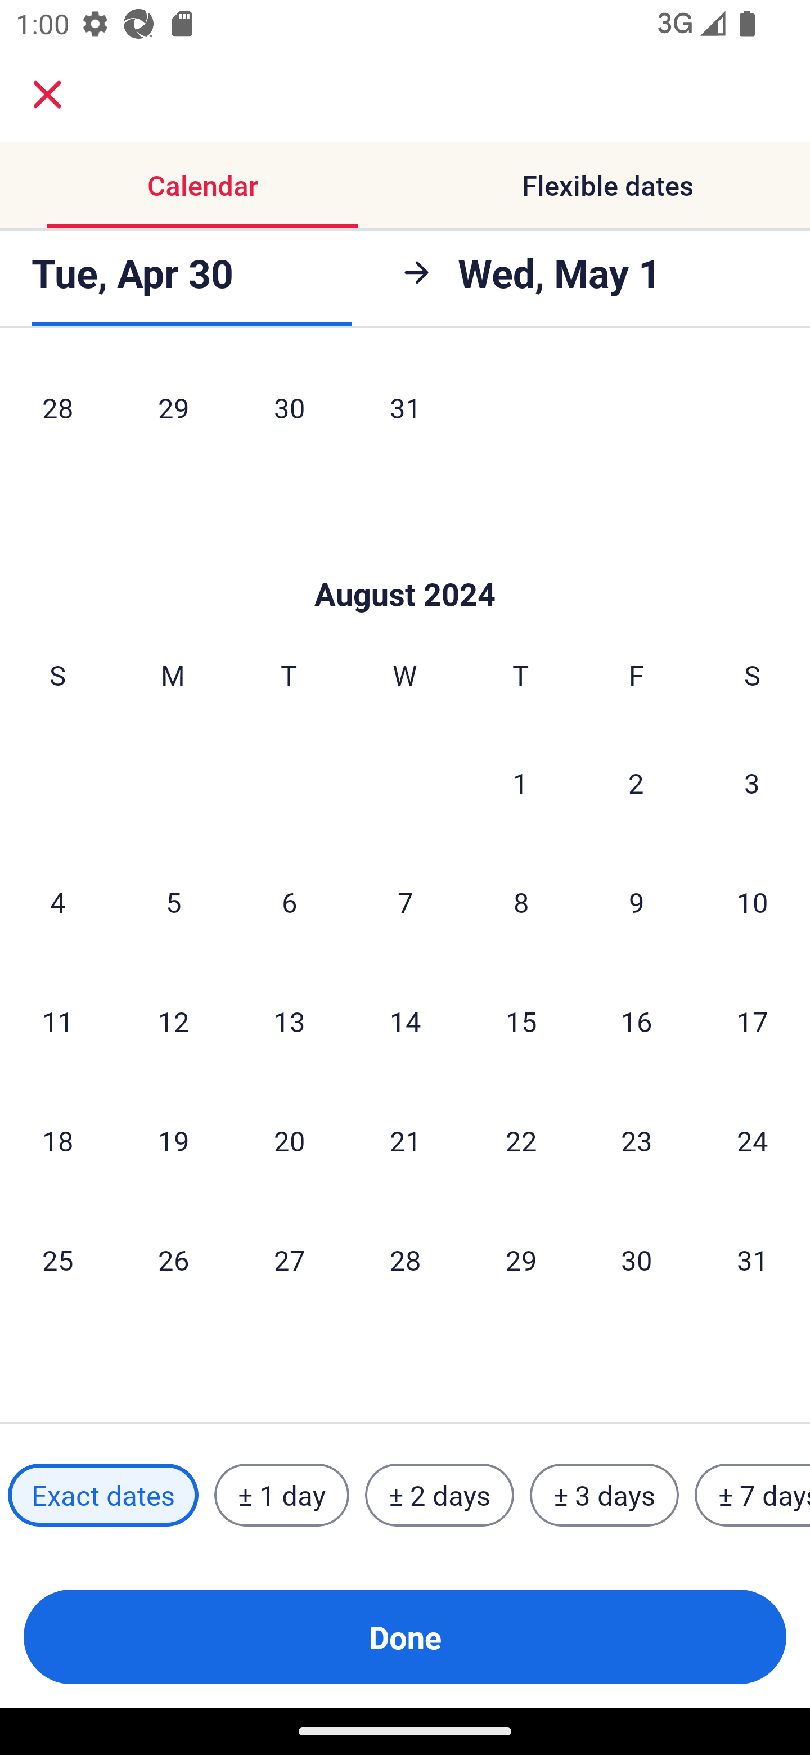 The height and width of the screenshot is (1755, 810). I want to click on 16 Friday, August 16, 2024, so click(637, 1021).